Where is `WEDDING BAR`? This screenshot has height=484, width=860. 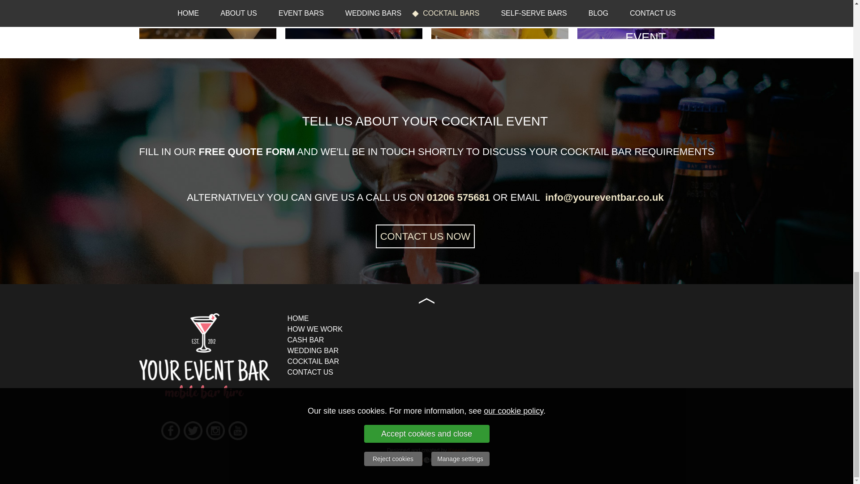
WEDDING BAR is located at coordinates (313, 350).